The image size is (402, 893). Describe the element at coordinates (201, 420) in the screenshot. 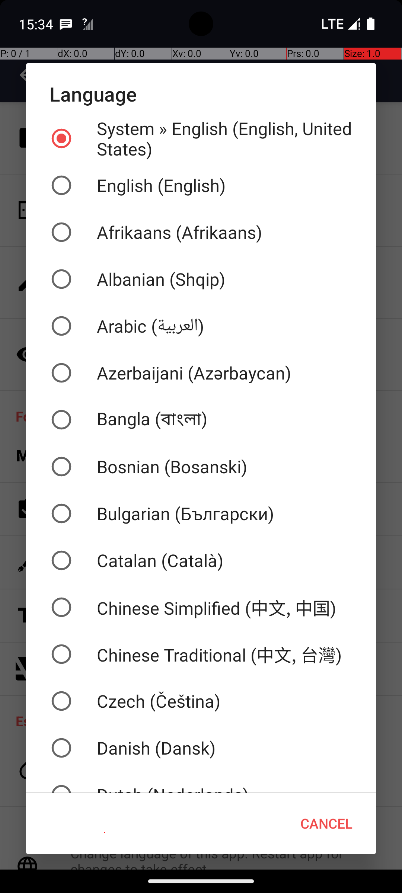

I see `Bangla (বাংলা)` at that location.